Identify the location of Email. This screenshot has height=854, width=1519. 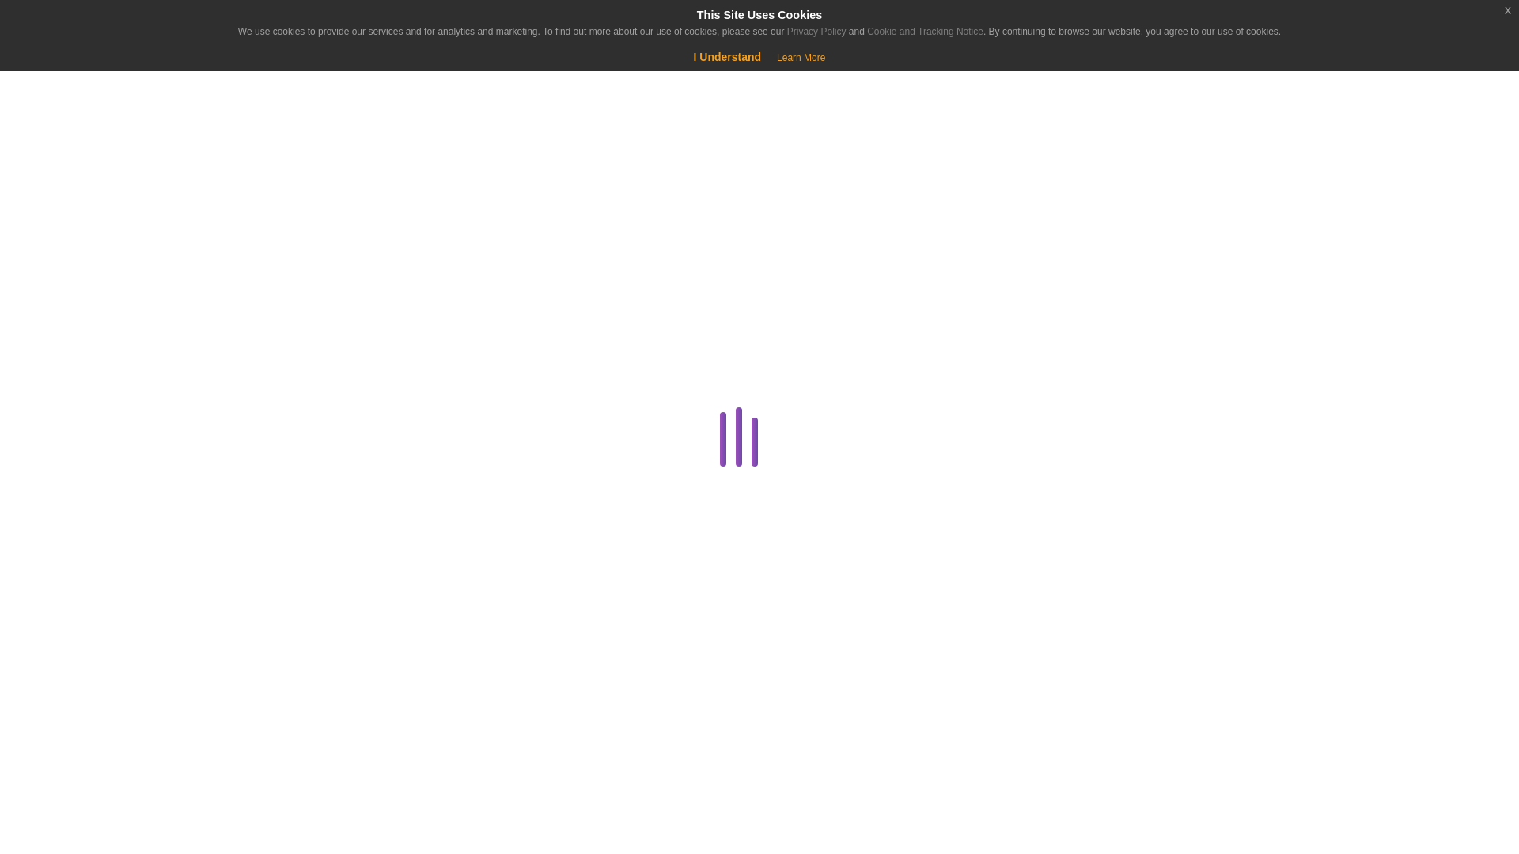
(294, 629).